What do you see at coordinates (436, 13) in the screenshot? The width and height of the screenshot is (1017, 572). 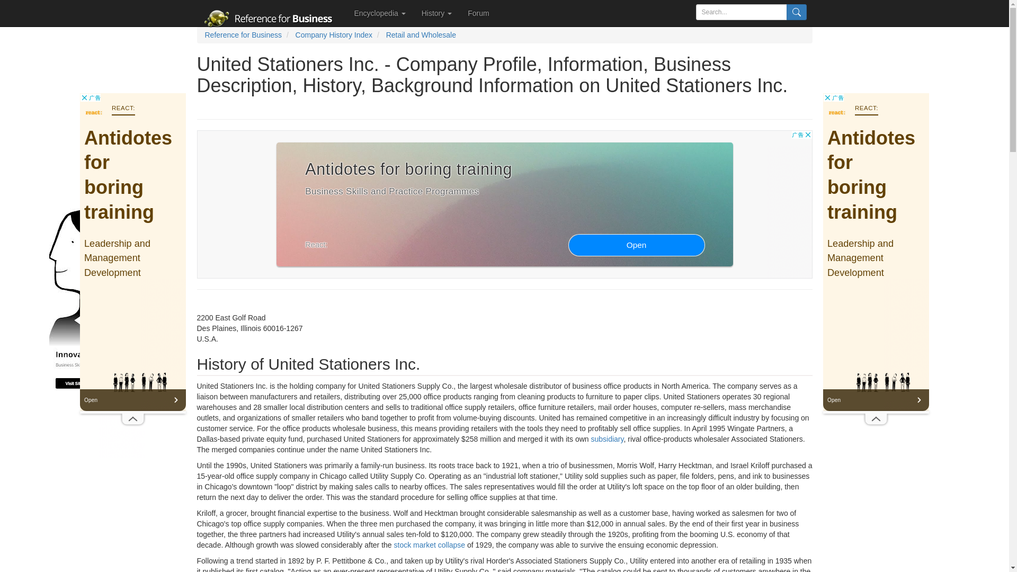 I see `History` at bounding box center [436, 13].